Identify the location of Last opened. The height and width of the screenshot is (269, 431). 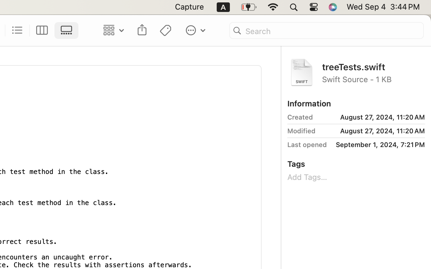
(307, 145).